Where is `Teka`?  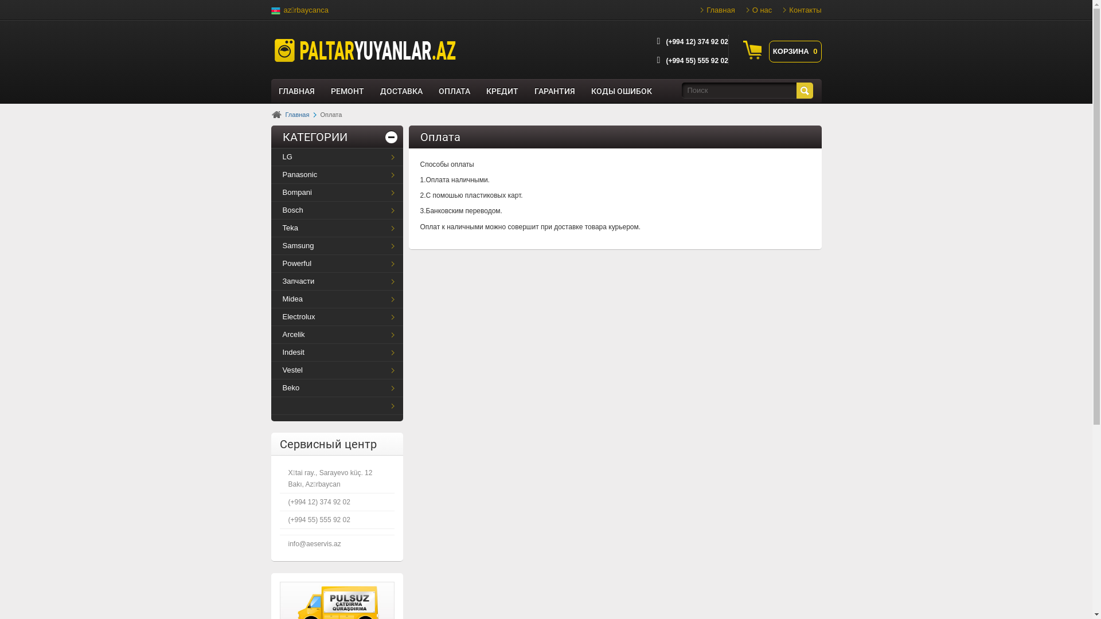 Teka is located at coordinates (337, 228).